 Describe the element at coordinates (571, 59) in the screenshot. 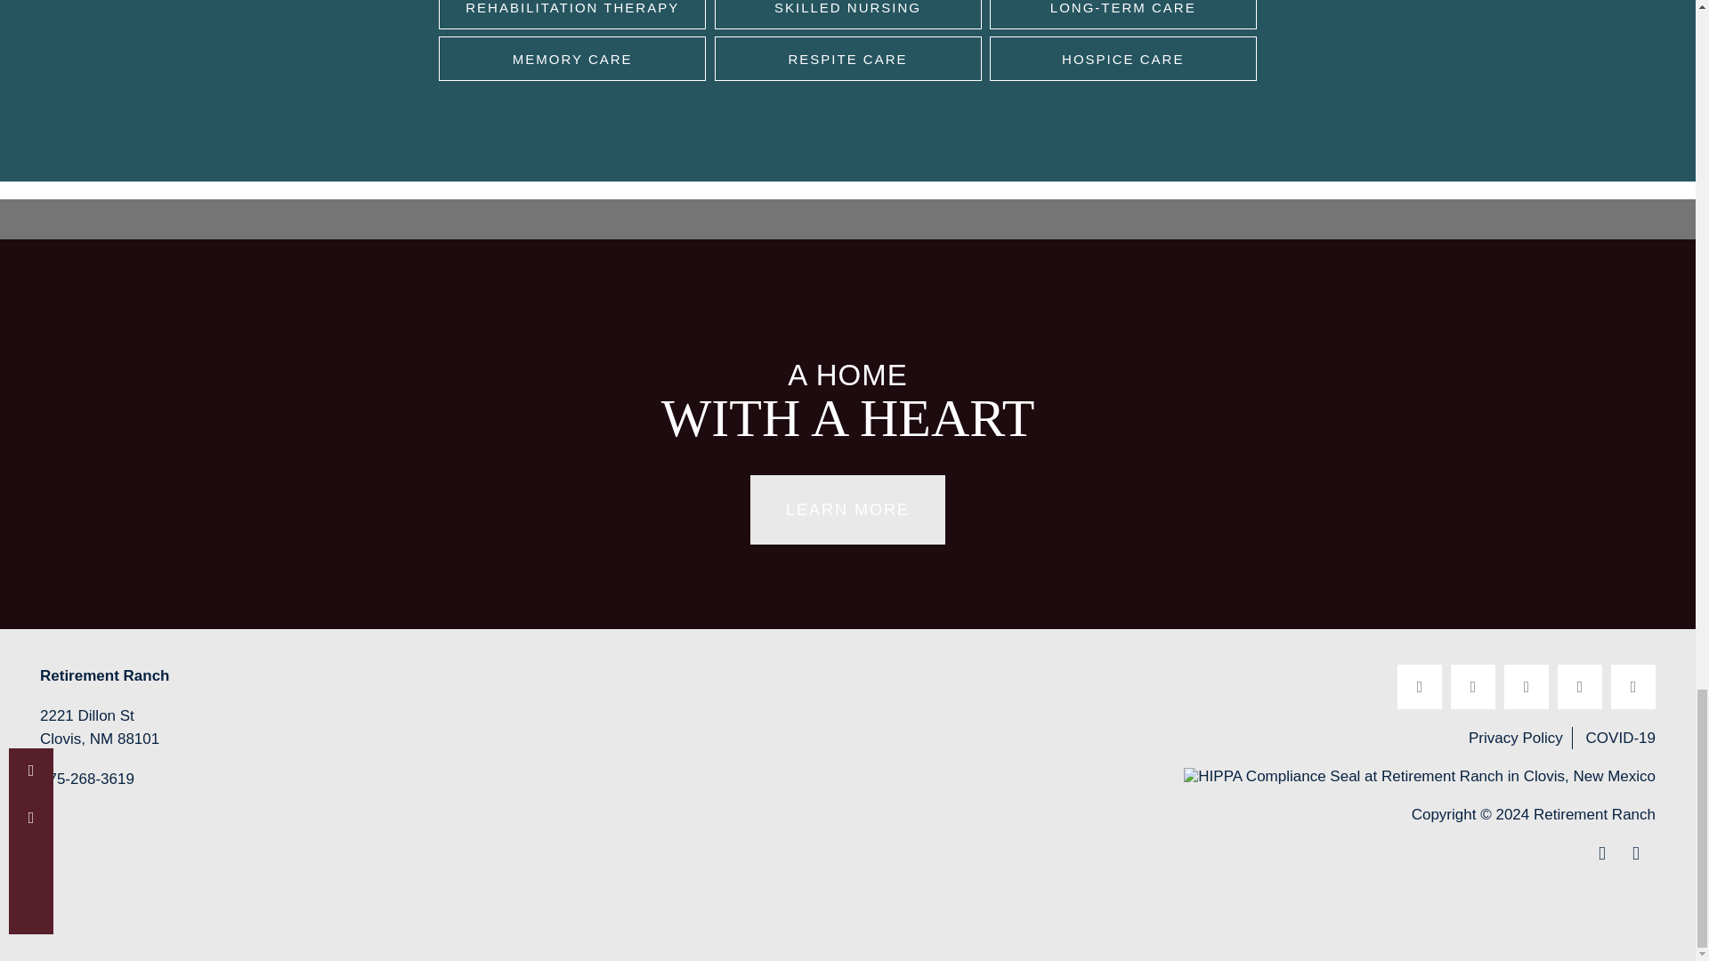

I see `MEMORY CARE` at that location.